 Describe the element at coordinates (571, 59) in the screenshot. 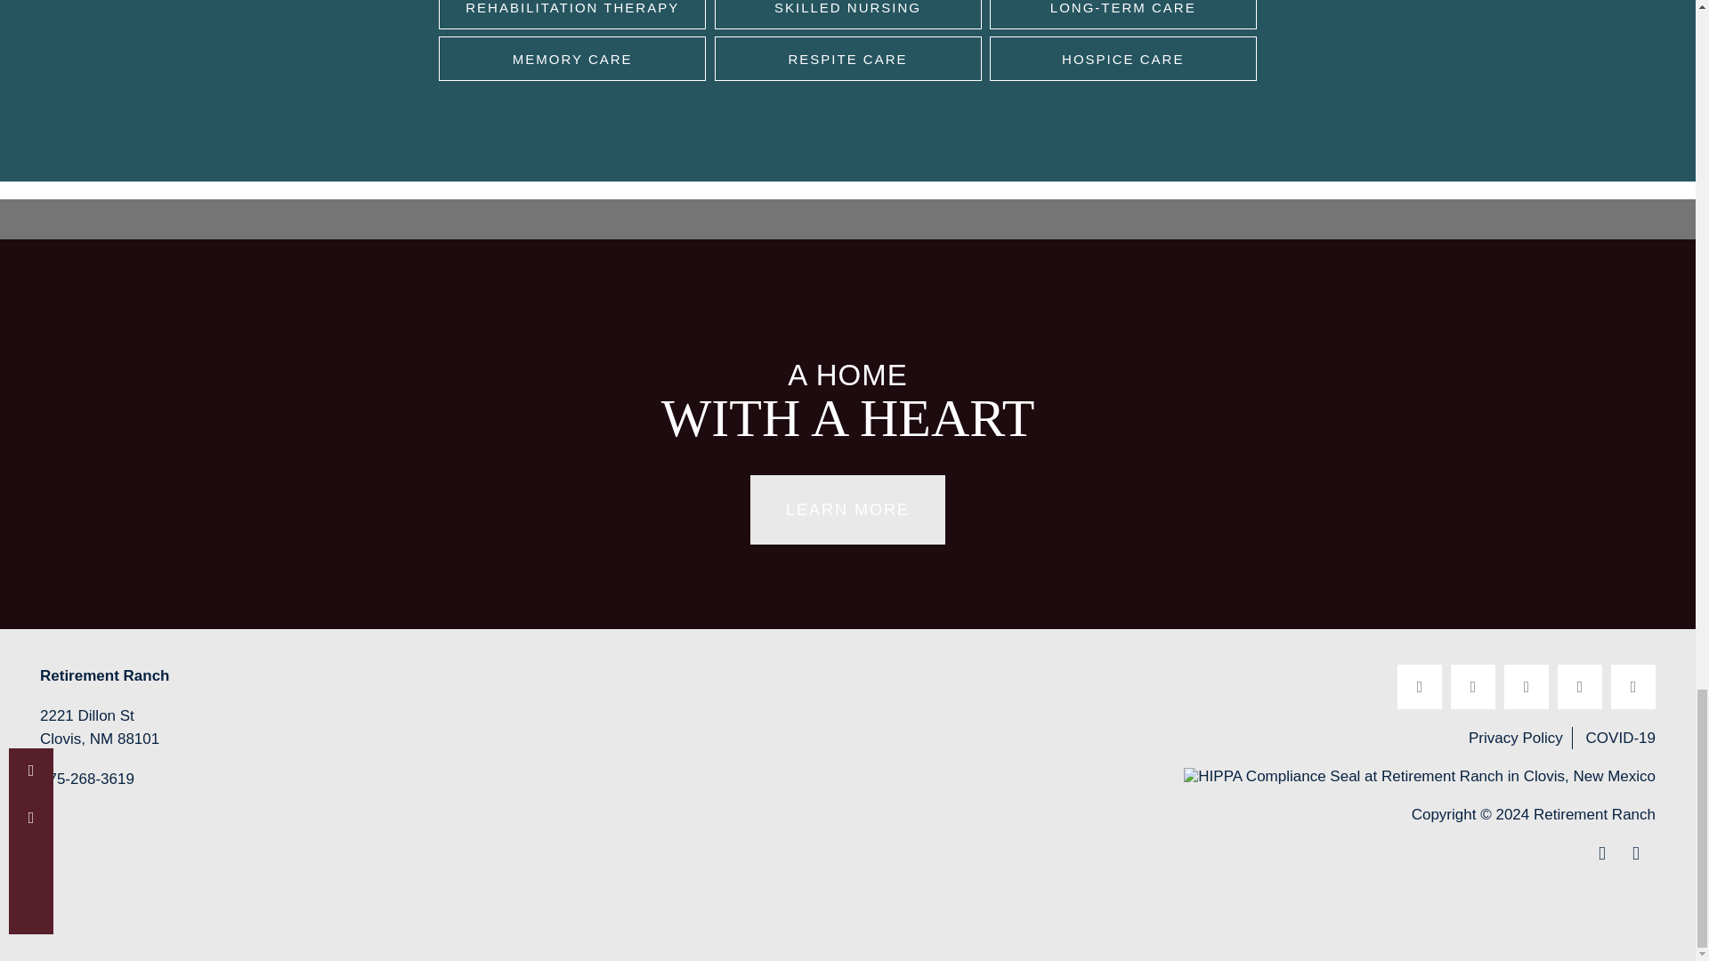

I see `MEMORY CARE` at that location.